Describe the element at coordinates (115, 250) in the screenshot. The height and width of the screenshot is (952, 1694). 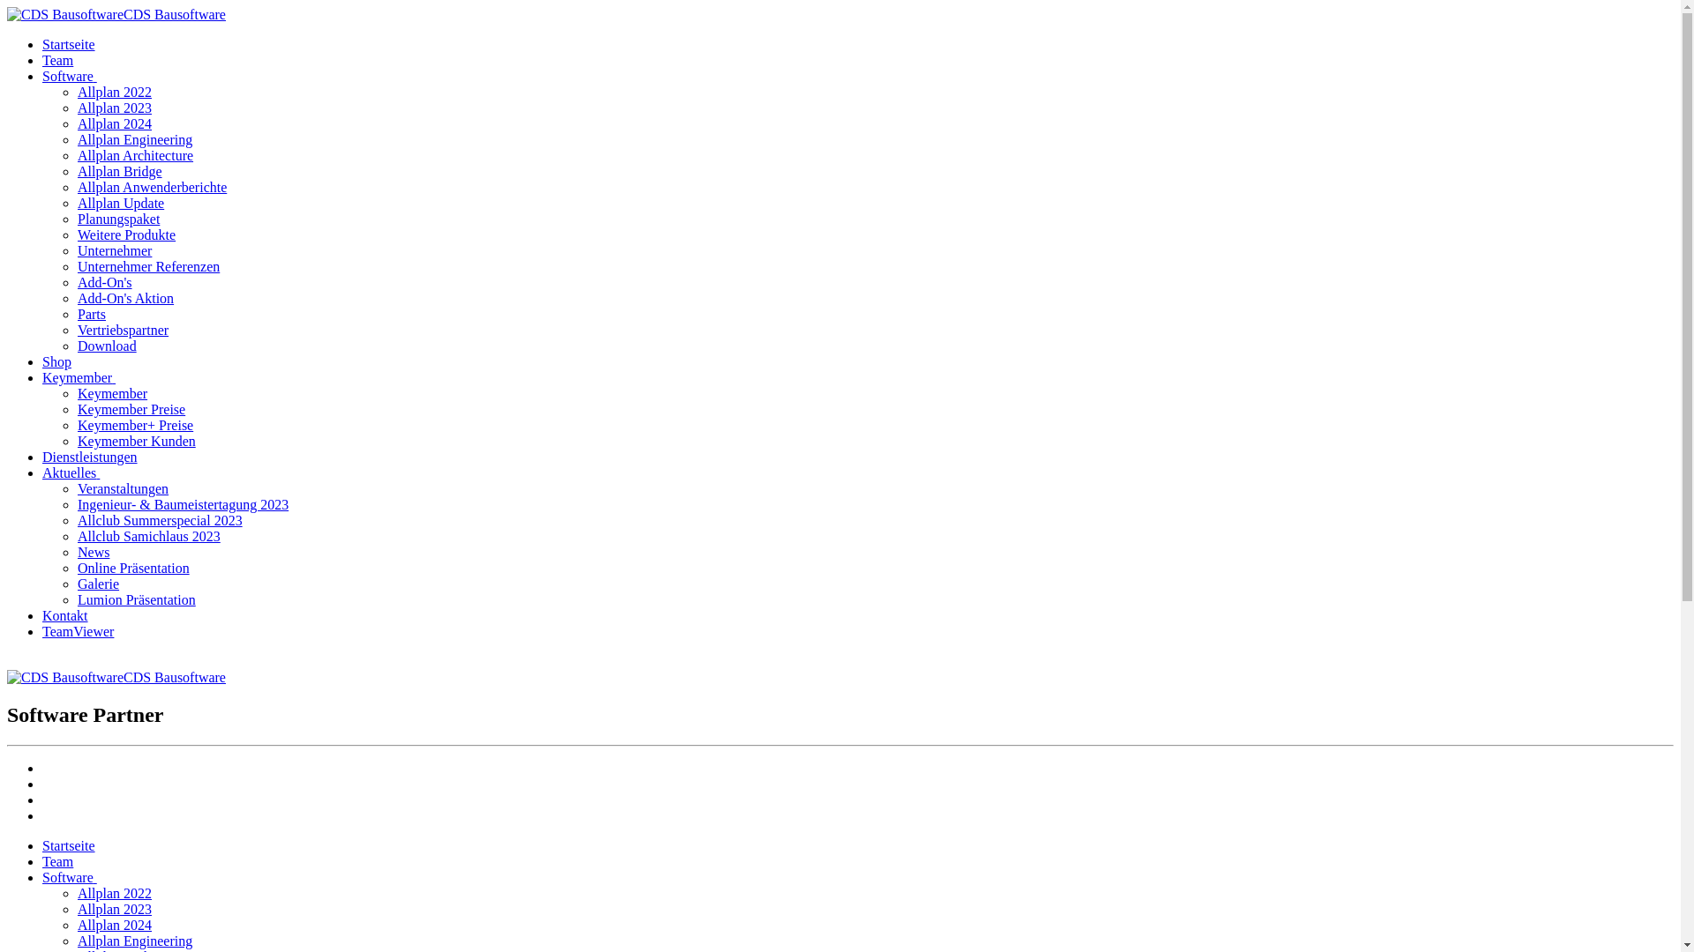
I see `Unternehmer` at that location.